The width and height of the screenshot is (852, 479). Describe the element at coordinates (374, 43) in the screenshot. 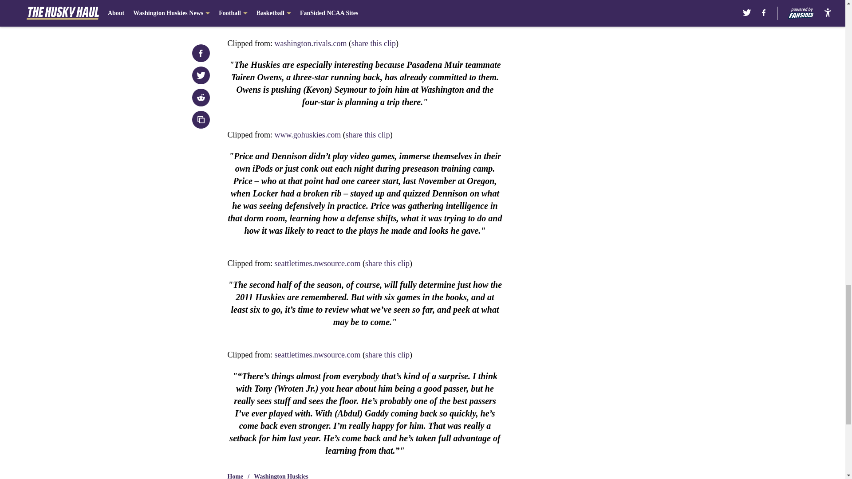

I see `share this clip` at that location.